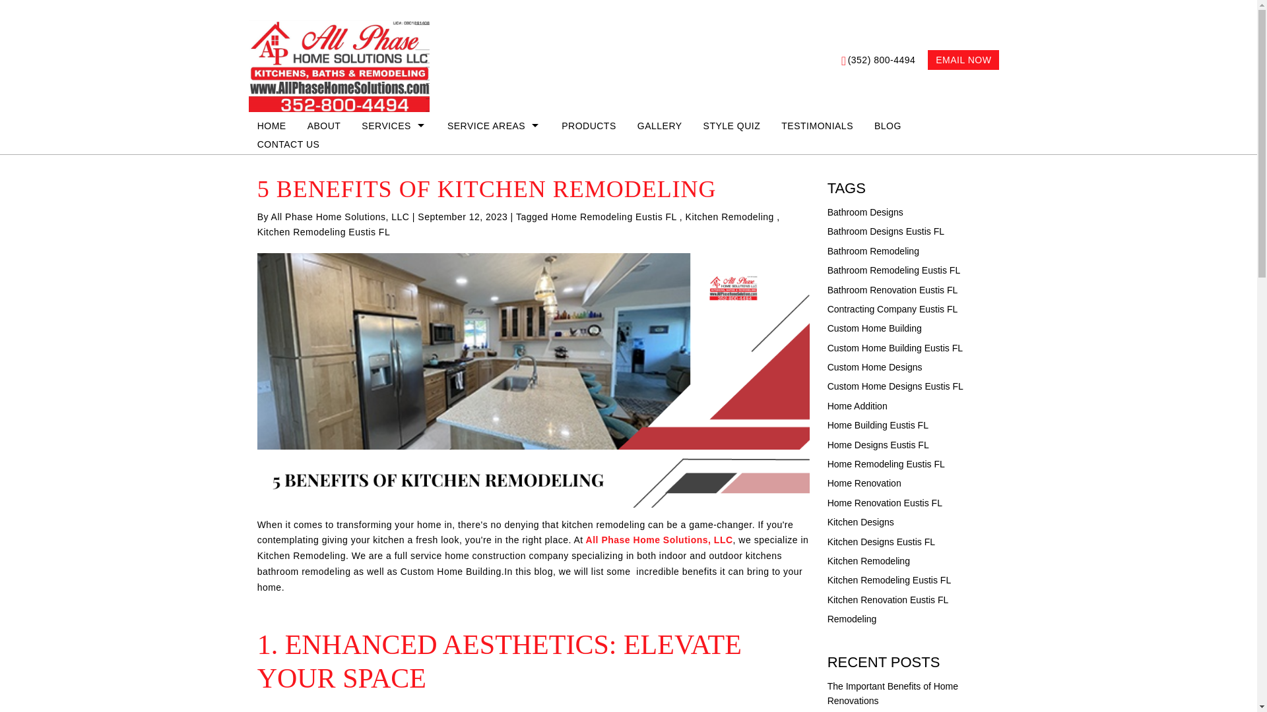 The width and height of the screenshot is (1267, 712). What do you see at coordinates (670, 126) in the screenshot?
I see `GALLERY` at bounding box center [670, 126].